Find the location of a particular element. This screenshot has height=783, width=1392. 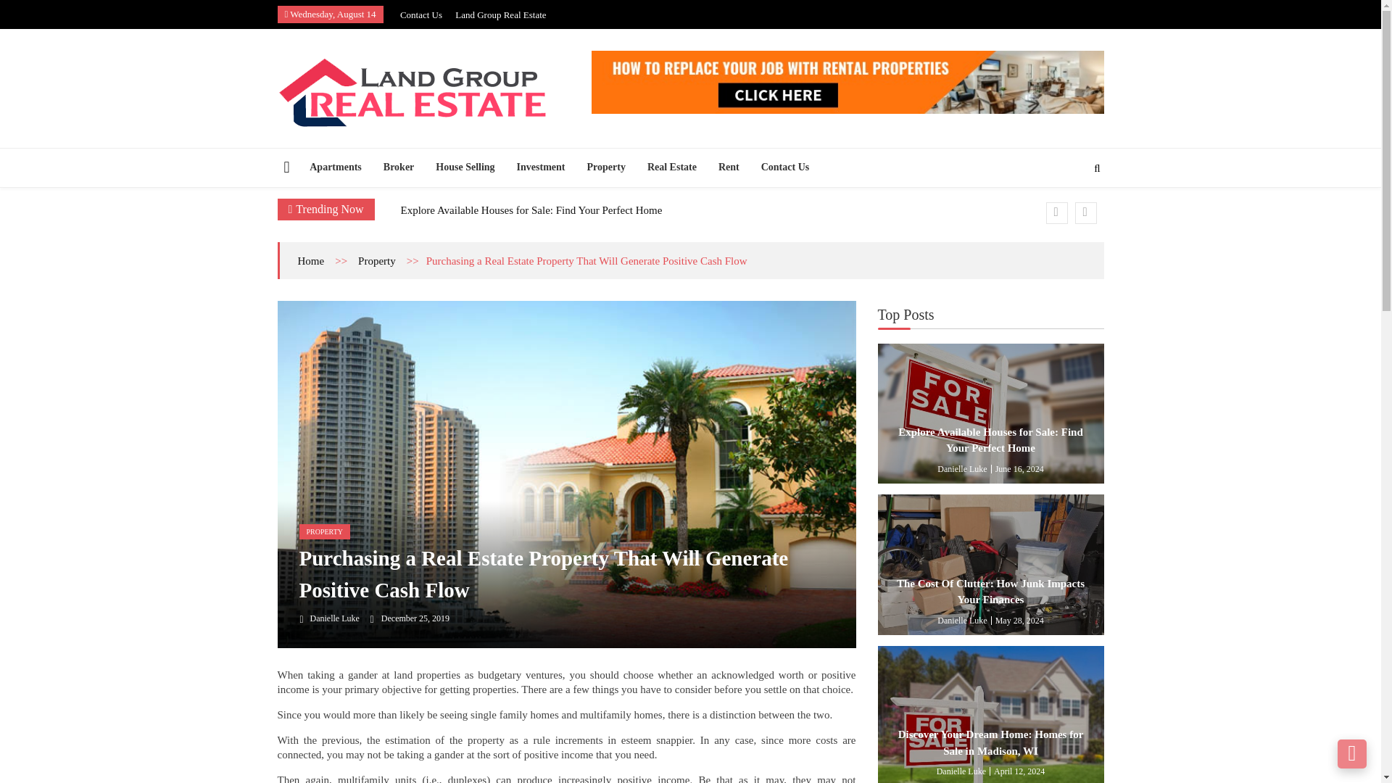

Broker is located at coordinates (399, 166).